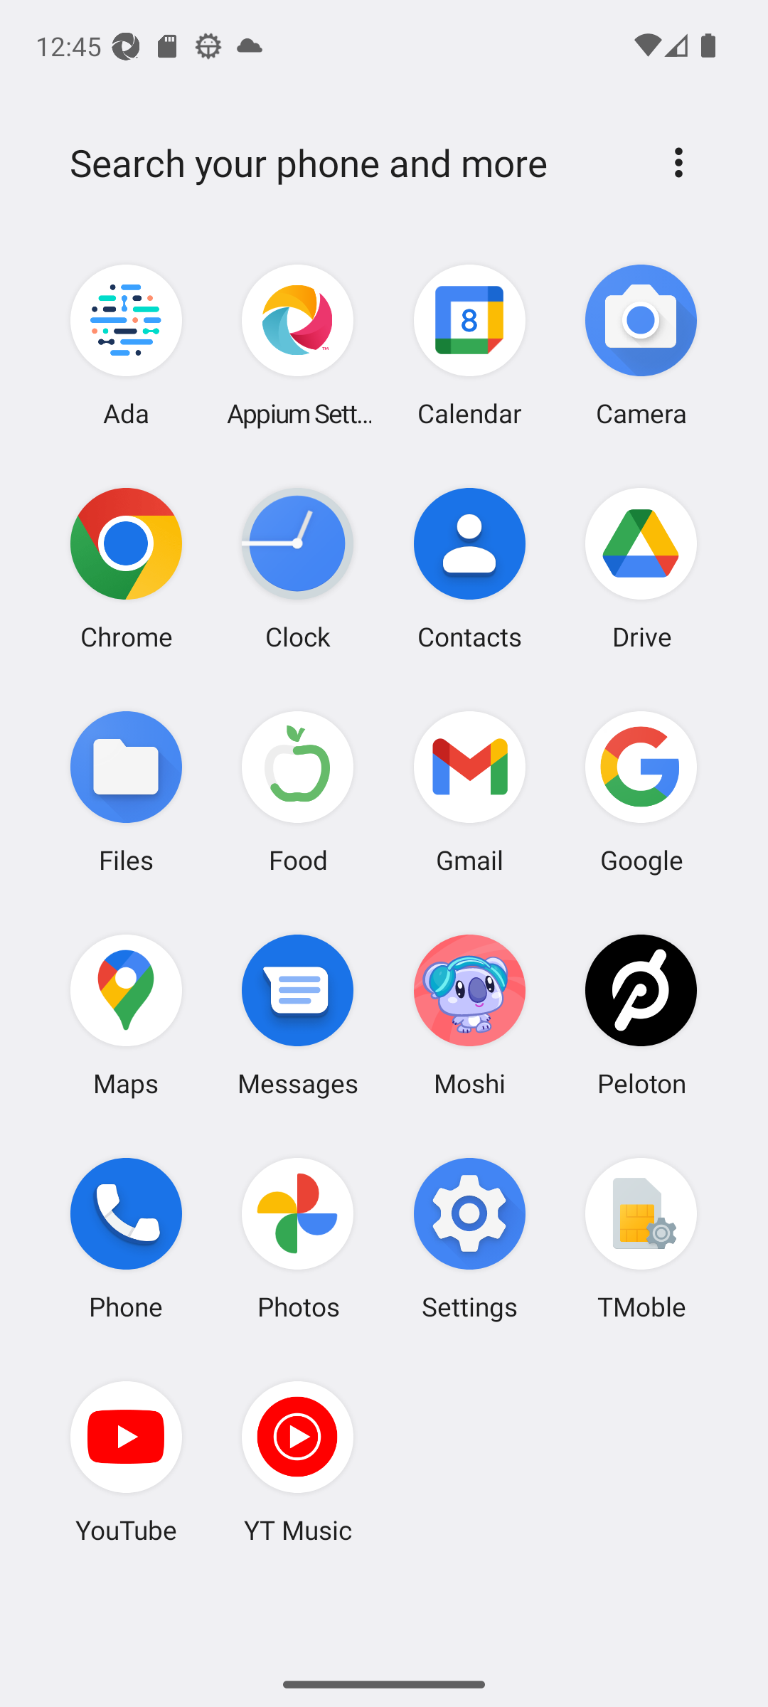 This screenshot has width=768, height=1707. What do you see at coordinates (350, 163) in the screenshot?
I see `Search your phone and more` at bounding box center [350, 163].